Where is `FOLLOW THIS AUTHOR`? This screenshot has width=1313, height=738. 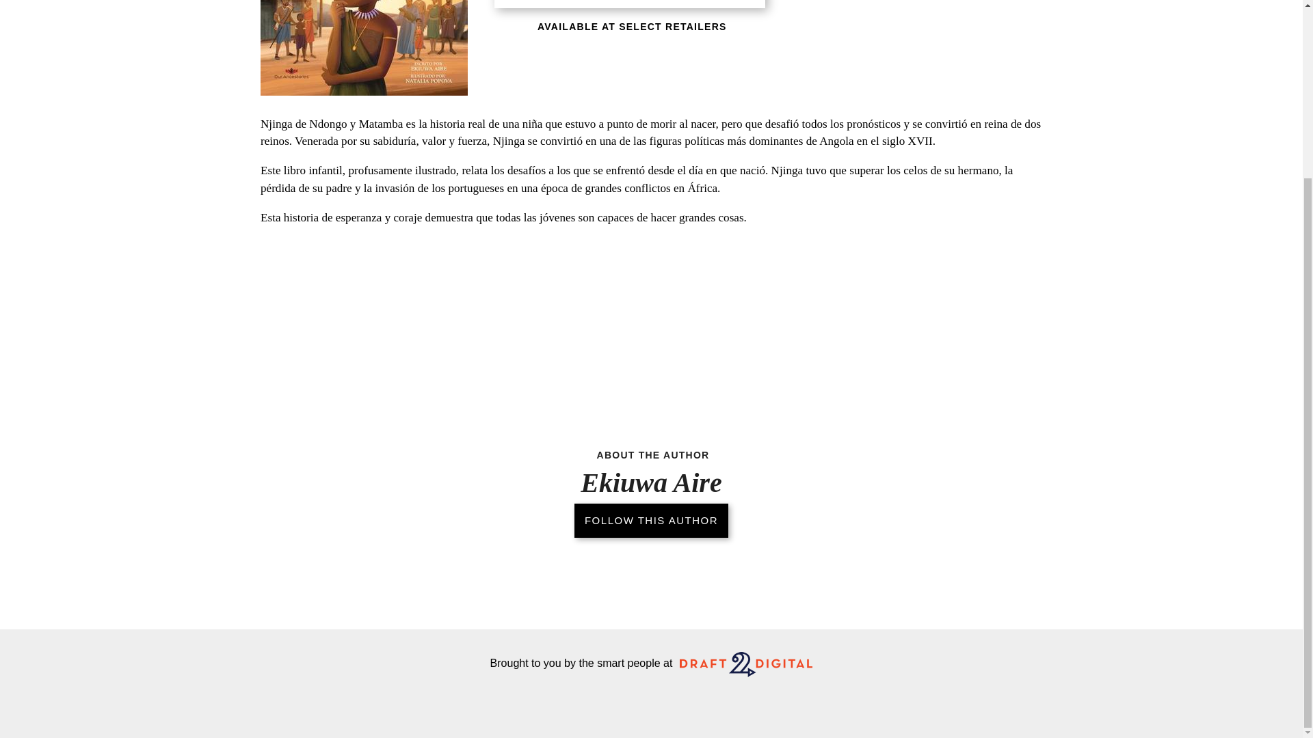 FOLLOW THIS AUTHOR is located at coordinates (651, 298).